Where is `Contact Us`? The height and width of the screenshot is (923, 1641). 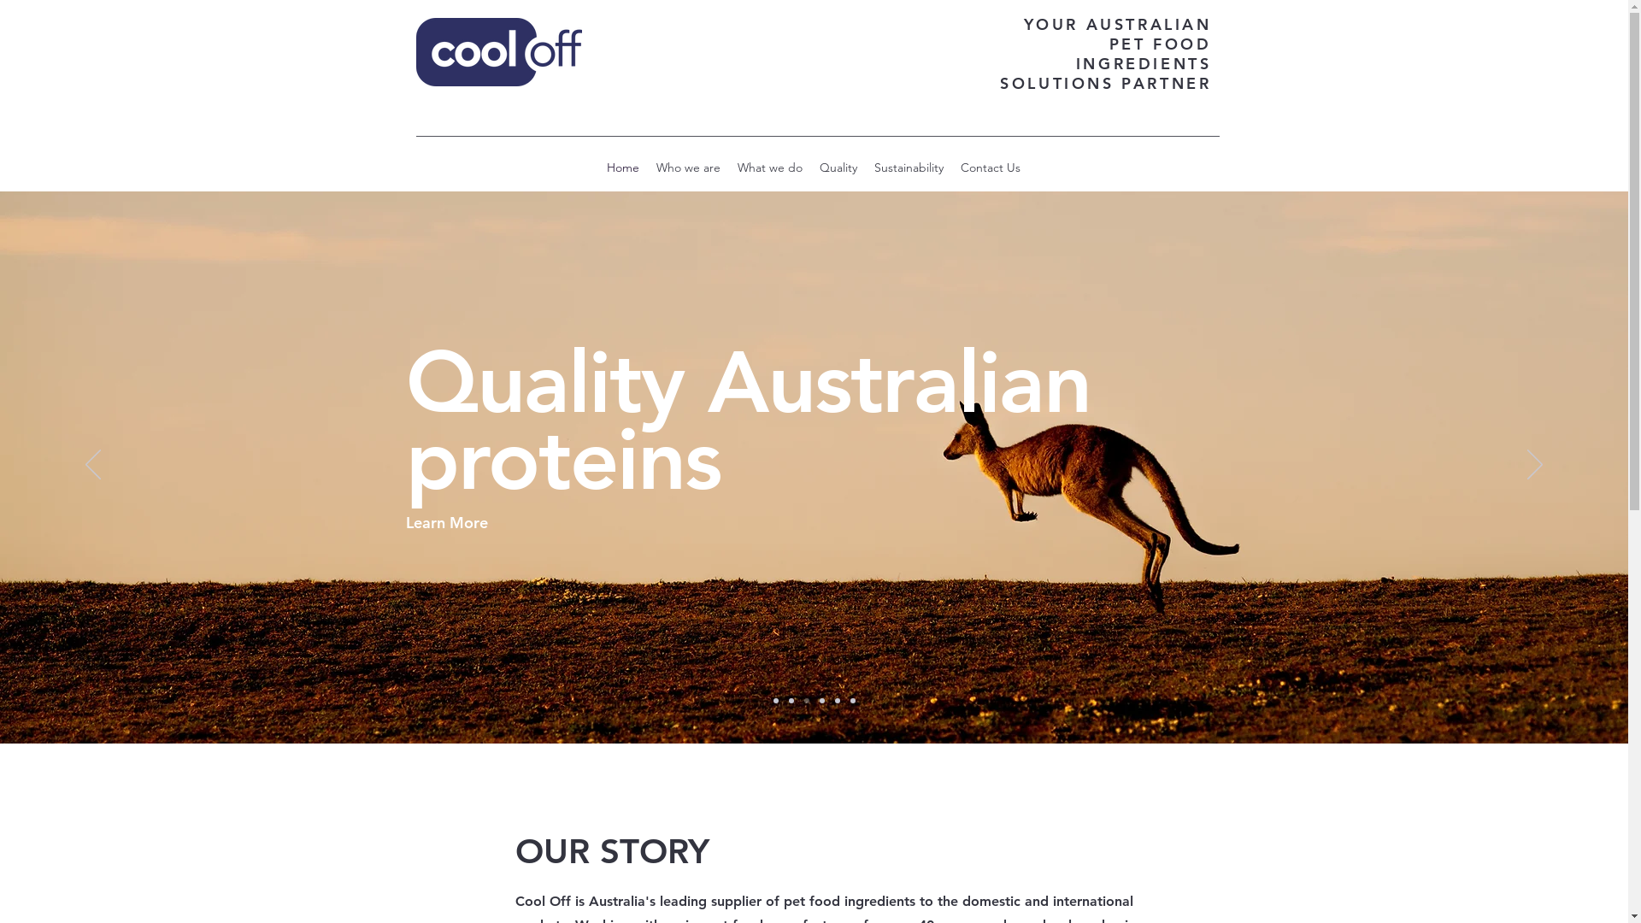 Contact Us is located at coordinates (991, 168).